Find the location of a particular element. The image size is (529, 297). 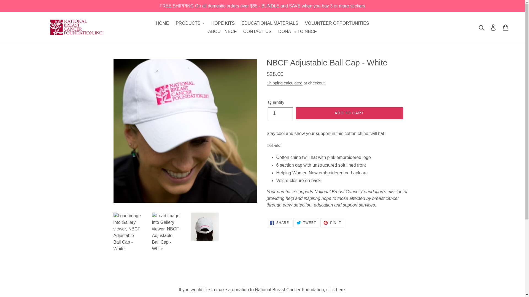

EDUCATIONAL MATERIALS is located at coordinates (269, 23).